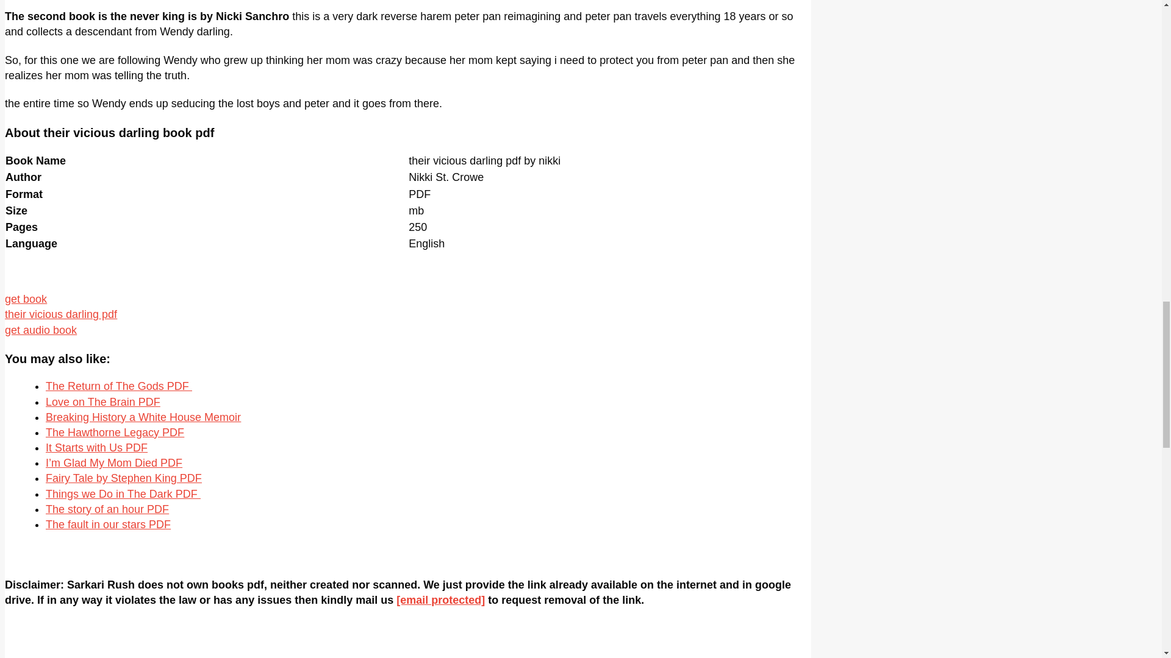 This screenshot has width=1171, height=658. I want to click on get audio book, so click(40, 330).